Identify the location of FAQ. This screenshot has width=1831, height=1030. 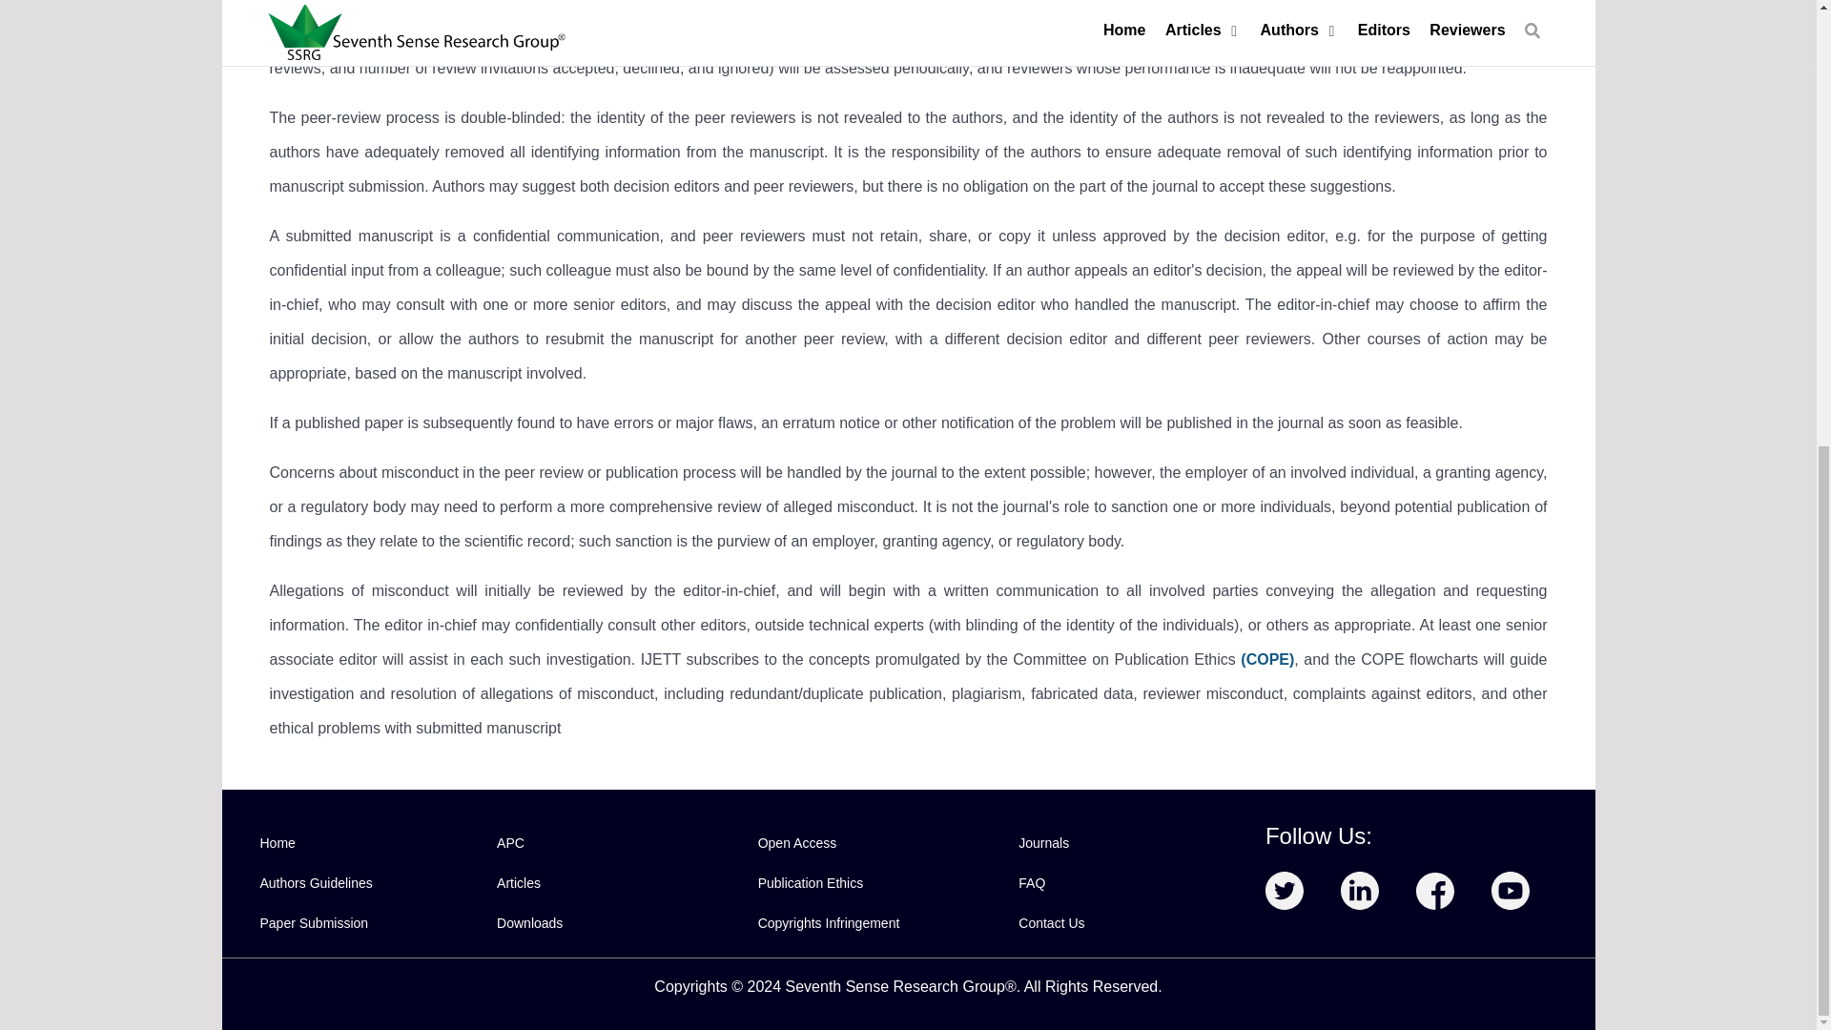
(1032, 883).